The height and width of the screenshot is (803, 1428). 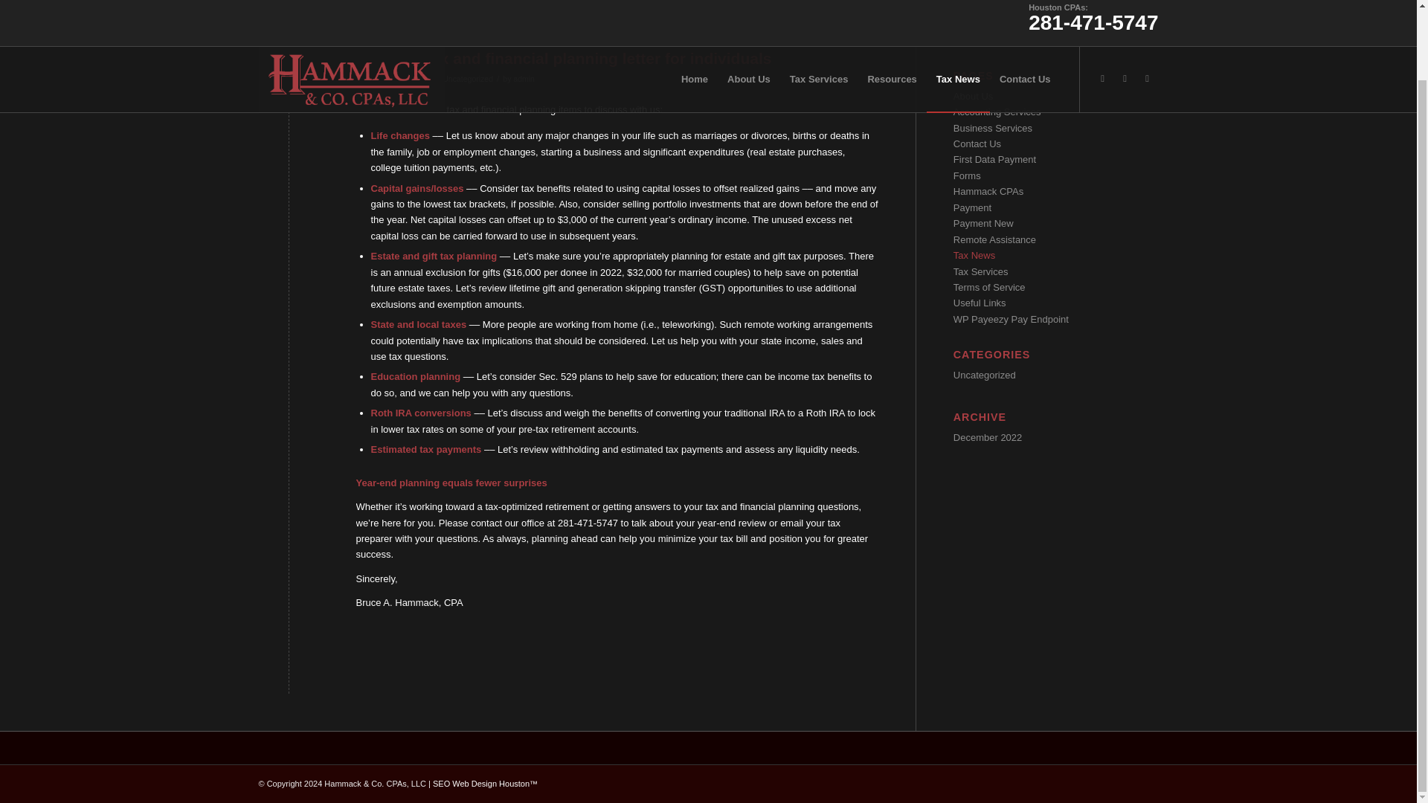 What do you see at coordinates (967, 175) in the screenshot?
I see `Forms` at bounding box center [967, 175].